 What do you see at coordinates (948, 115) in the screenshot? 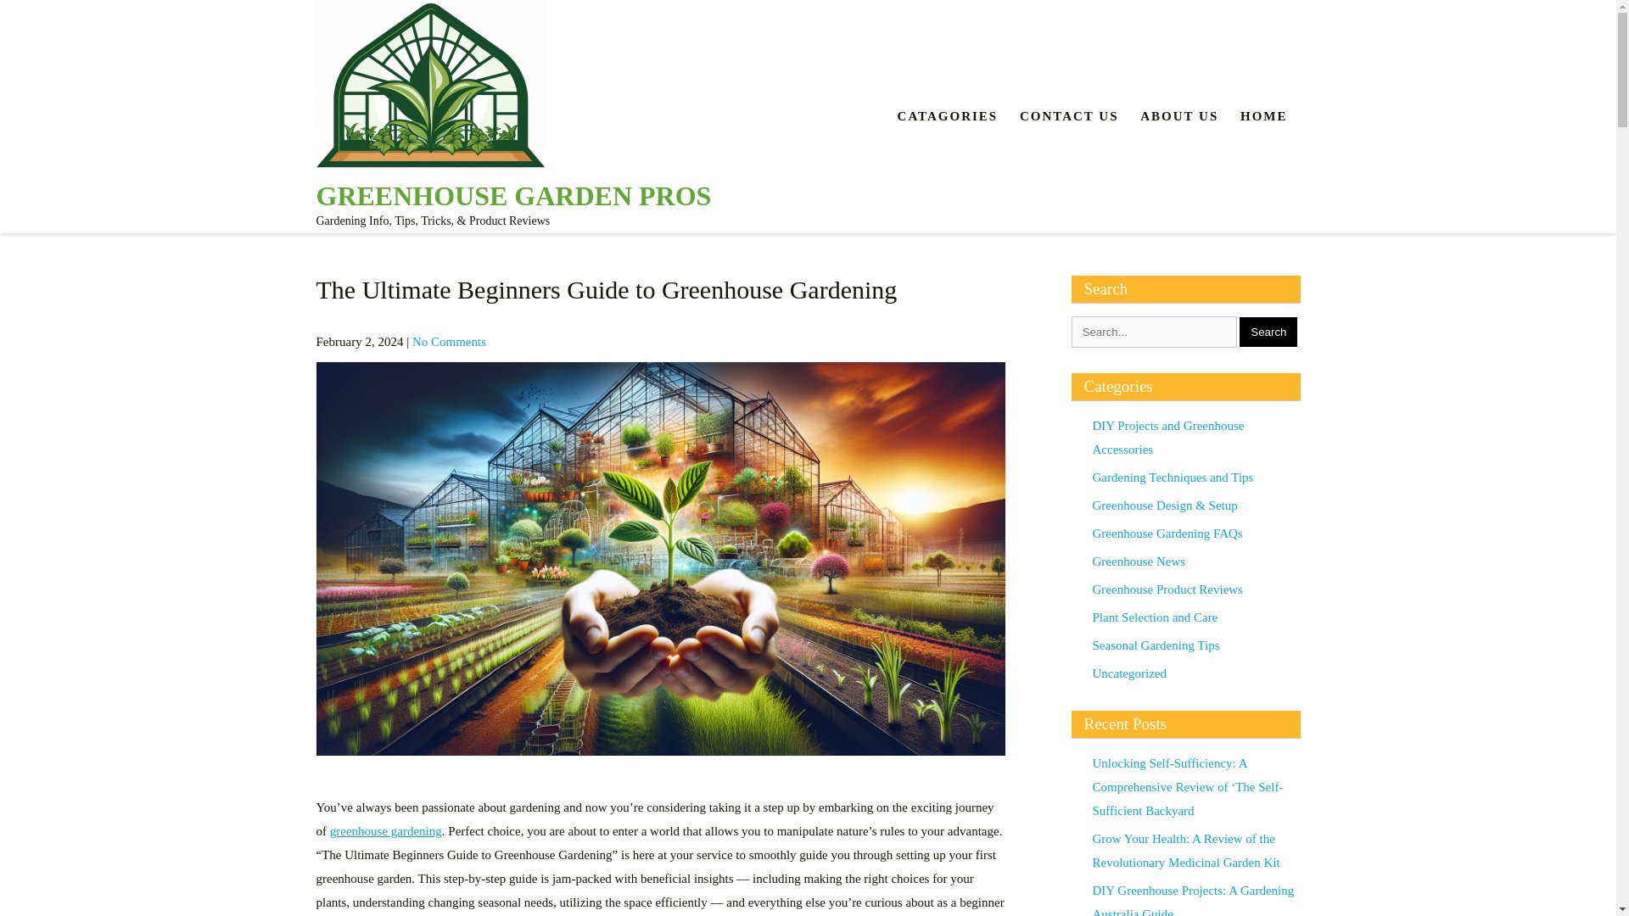
I see `CATAGORIES` at bounding box center [948, 115].